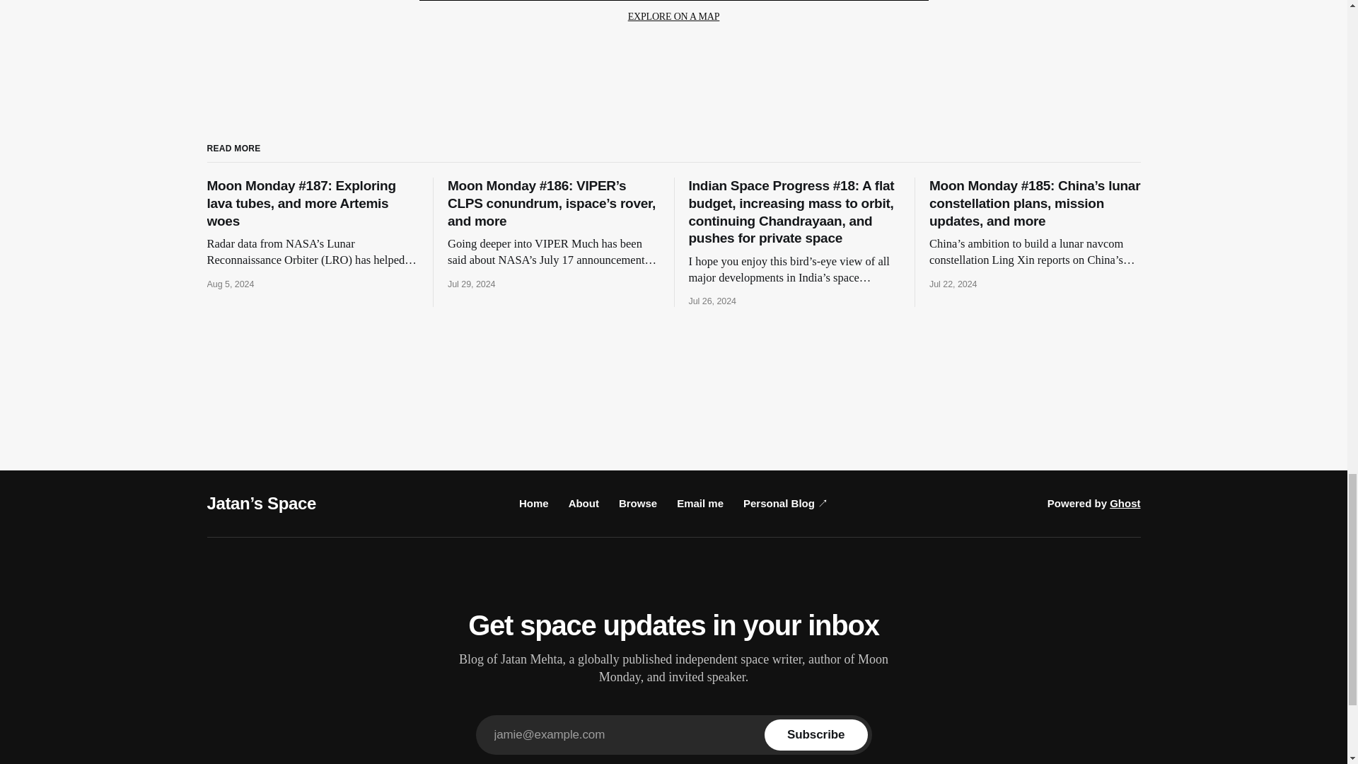  I want to click on Email me, so click(700, 504).